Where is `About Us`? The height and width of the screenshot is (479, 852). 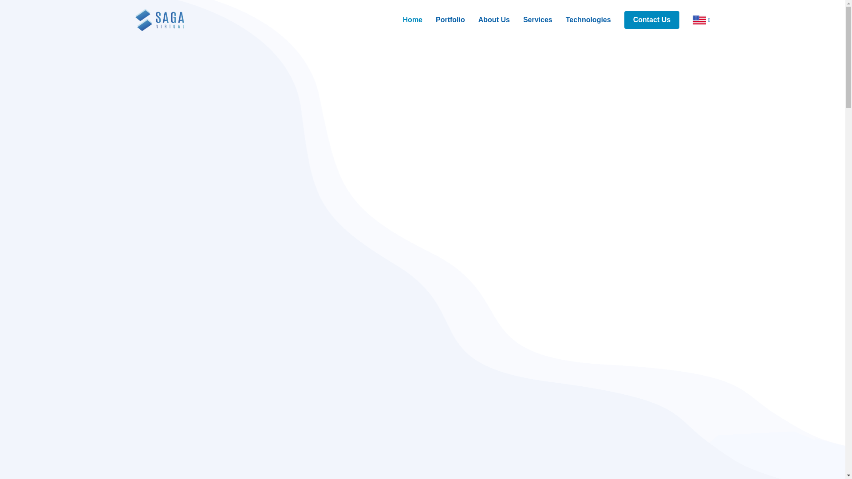 About Us is located at coordinates (487, 20).